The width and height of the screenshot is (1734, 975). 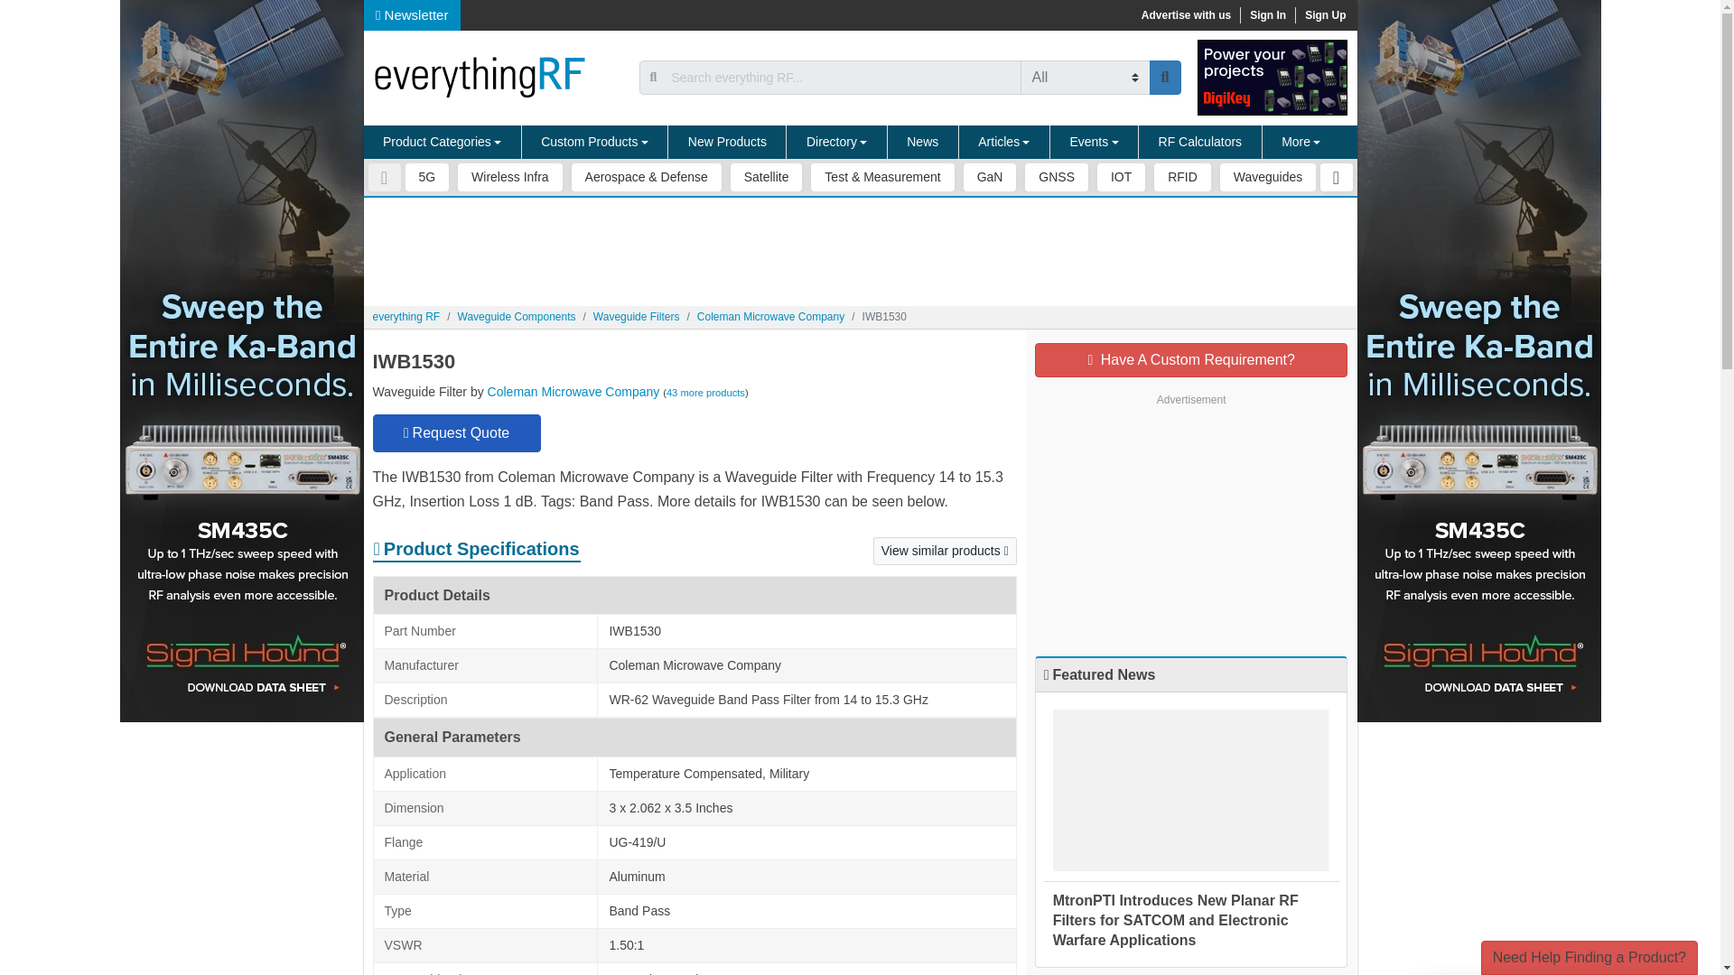 I want to click on Newsletter, so click(x=412, y=14).